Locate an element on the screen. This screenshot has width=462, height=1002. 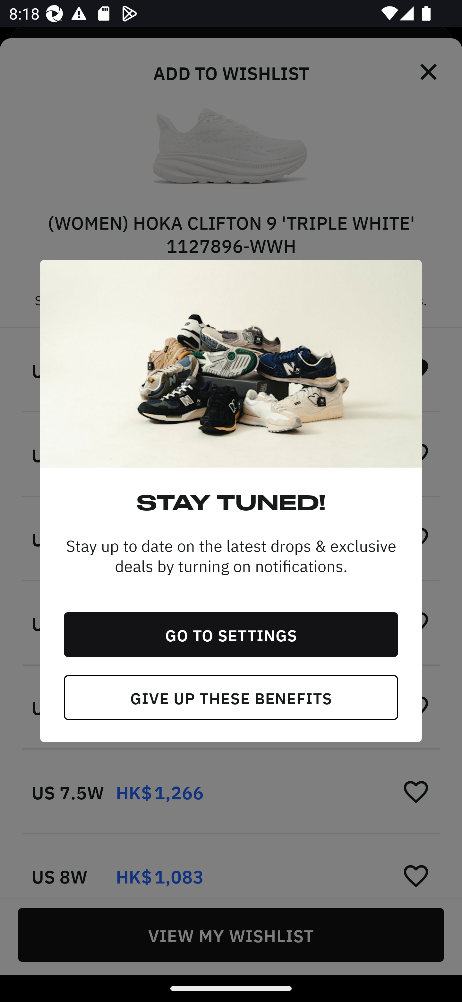
GO TO SETTINGS is located at coordinates (231, 635).